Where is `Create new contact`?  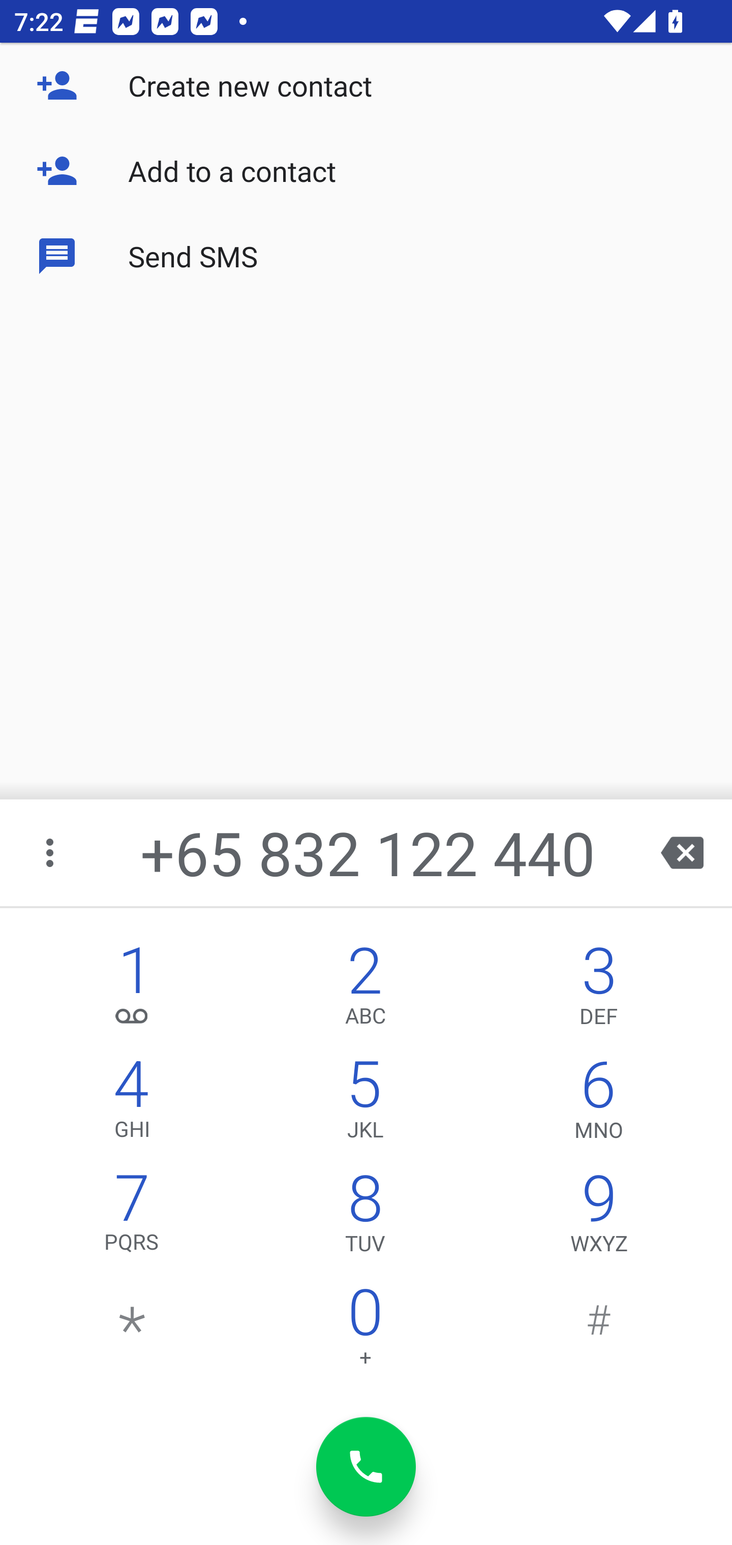
Create new contact is located at coordinates (366, 85).